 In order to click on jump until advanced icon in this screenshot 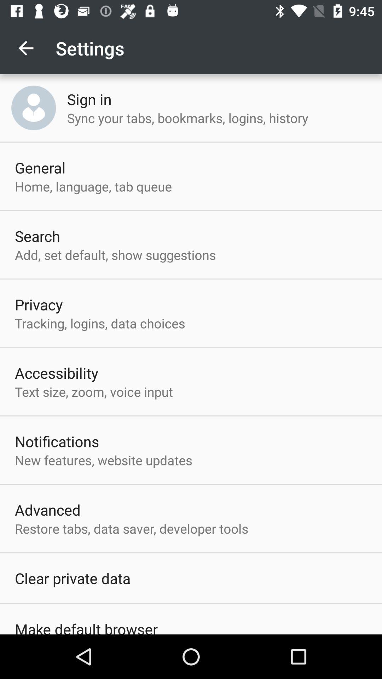, I will do `click(48, 510)`.